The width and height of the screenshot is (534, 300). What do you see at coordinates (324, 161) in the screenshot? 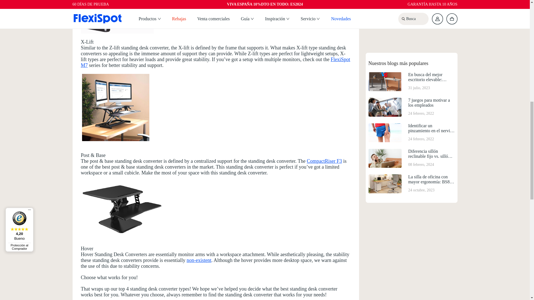
I see `CompactRiser F3` at bounding box center [324, 161].